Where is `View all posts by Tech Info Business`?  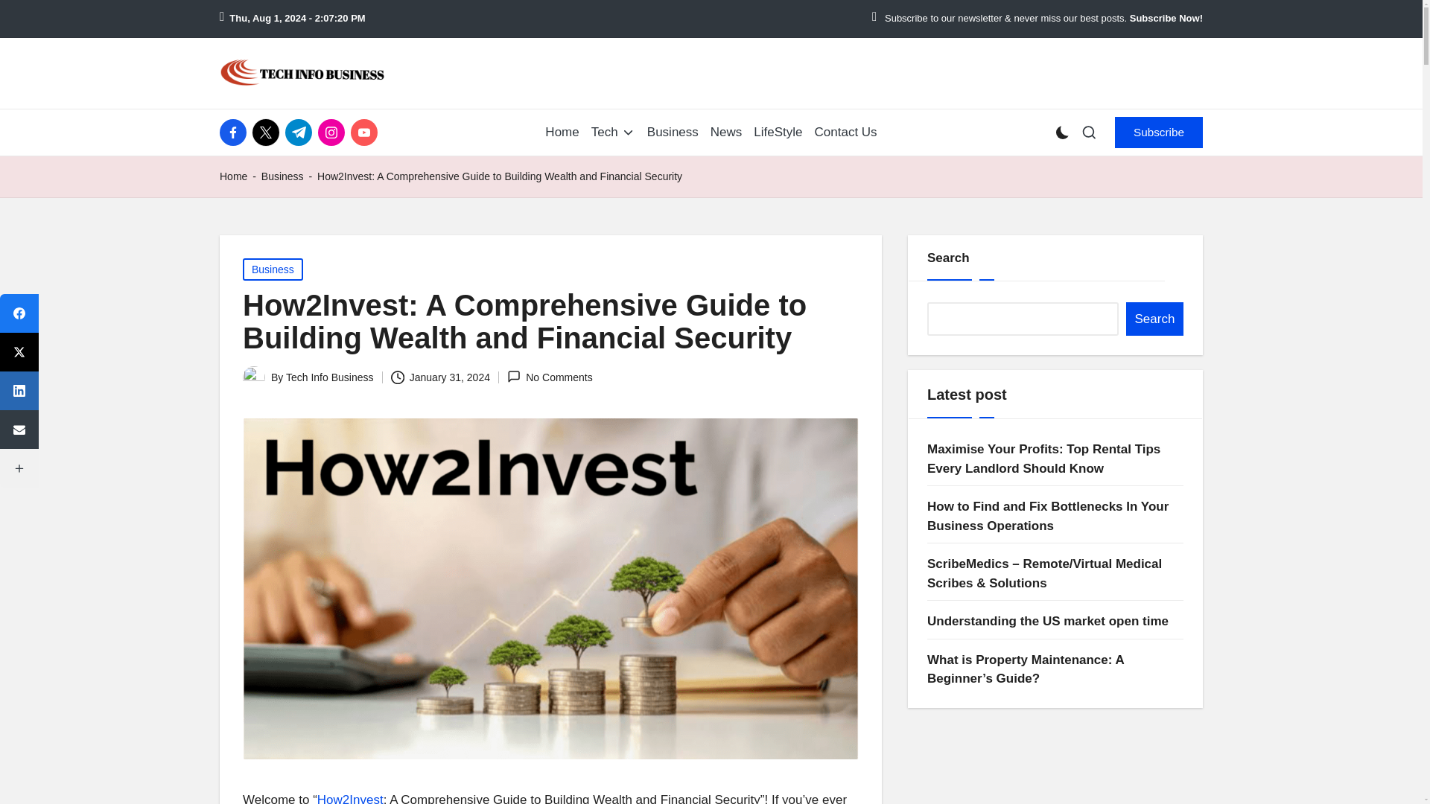
View all posts by Tech Info Business is located at coordinates (329, 377).